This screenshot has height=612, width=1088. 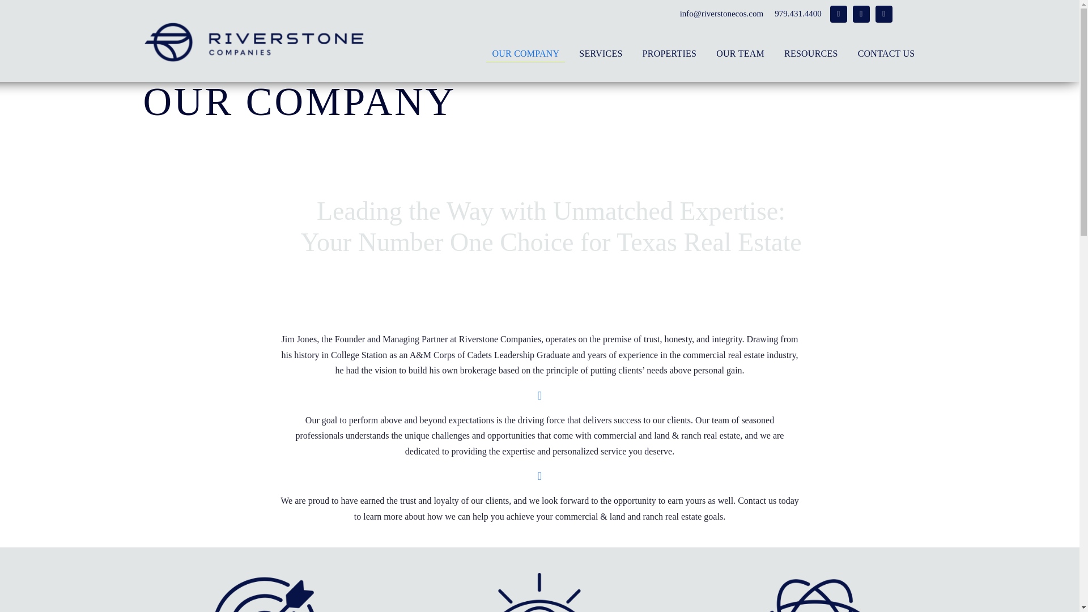 I want to click on Instagram, so click(x=839, y=14).